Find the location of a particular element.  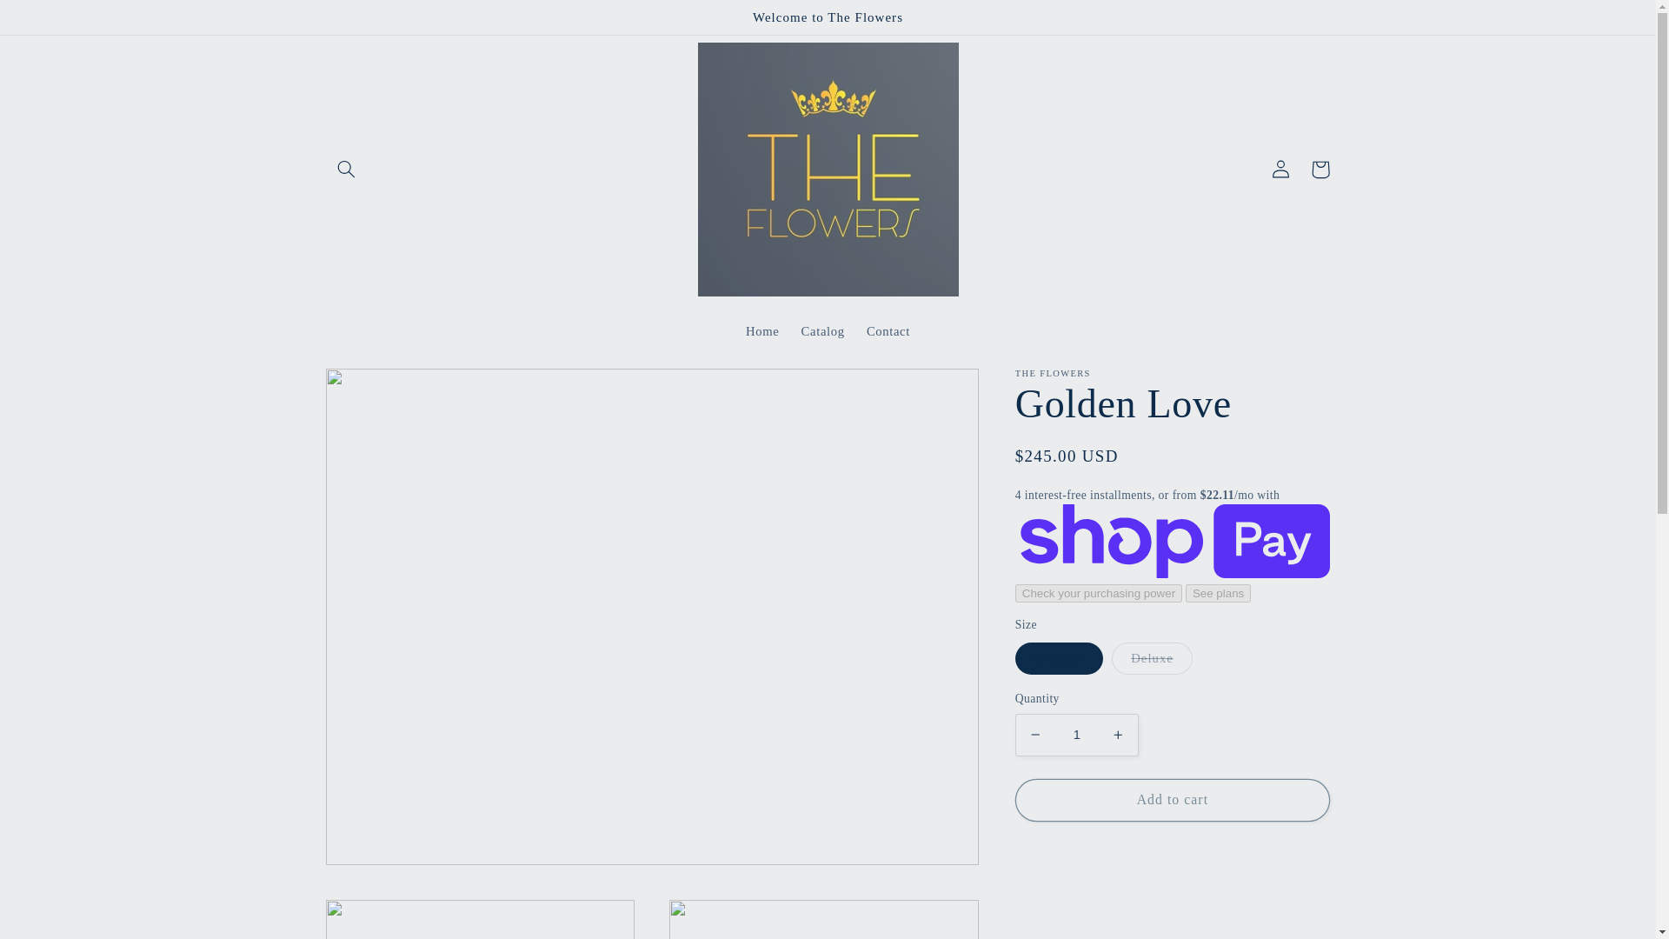

Skip to product information is located at coordinates (381, 389).